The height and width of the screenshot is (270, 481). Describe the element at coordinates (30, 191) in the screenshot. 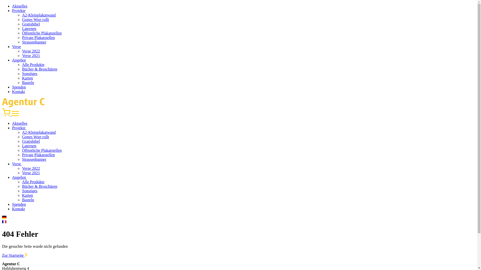

I see `Sonstiges` at that location.